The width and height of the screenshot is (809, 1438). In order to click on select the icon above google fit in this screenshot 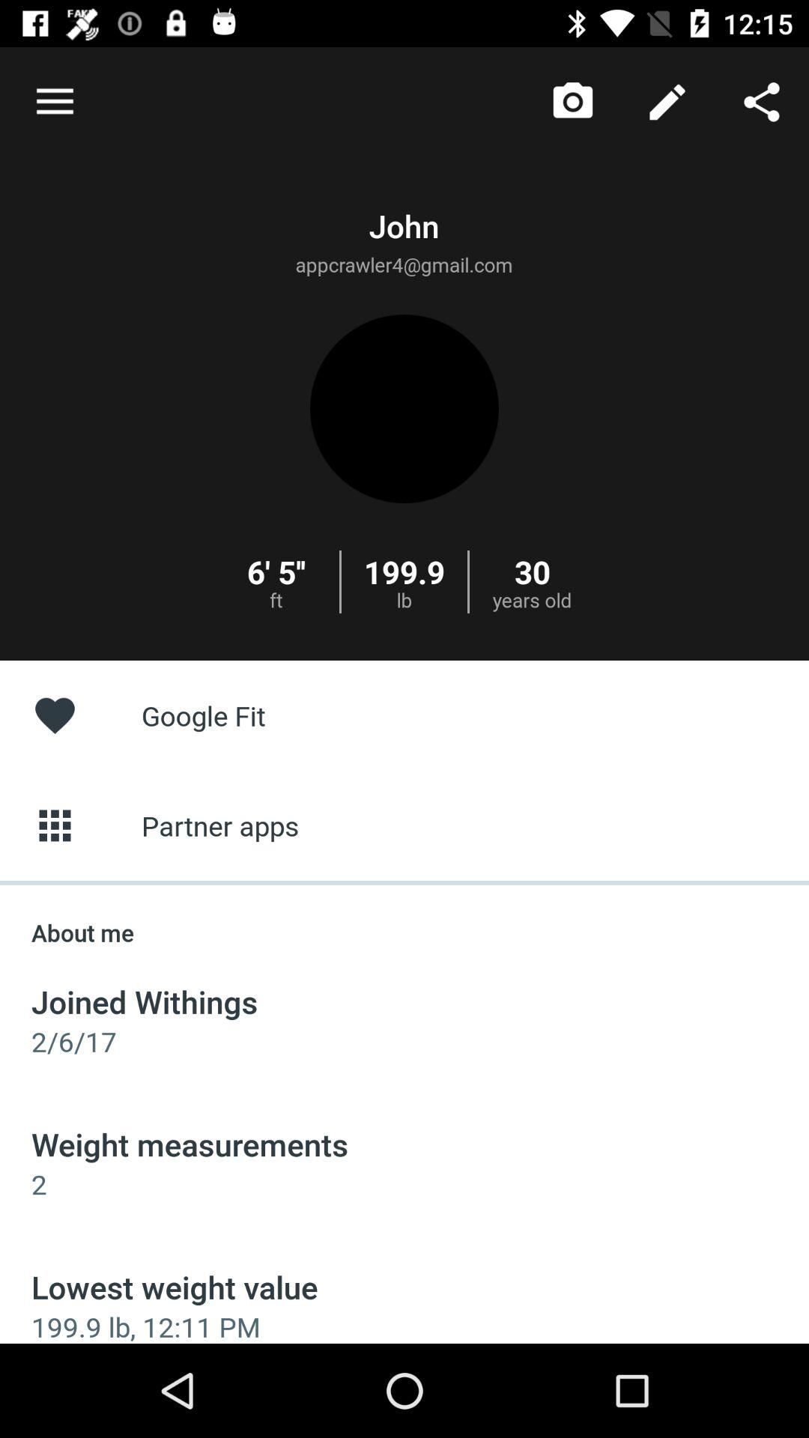, I will do `click(667, 102)`.